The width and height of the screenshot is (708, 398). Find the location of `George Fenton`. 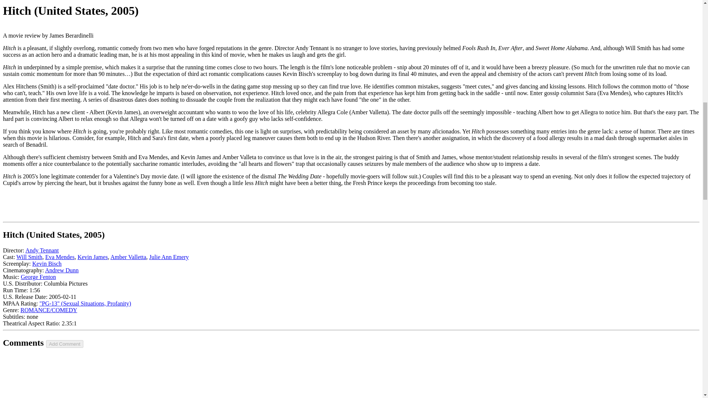

George Fenton is located at coordinates (38, 277).